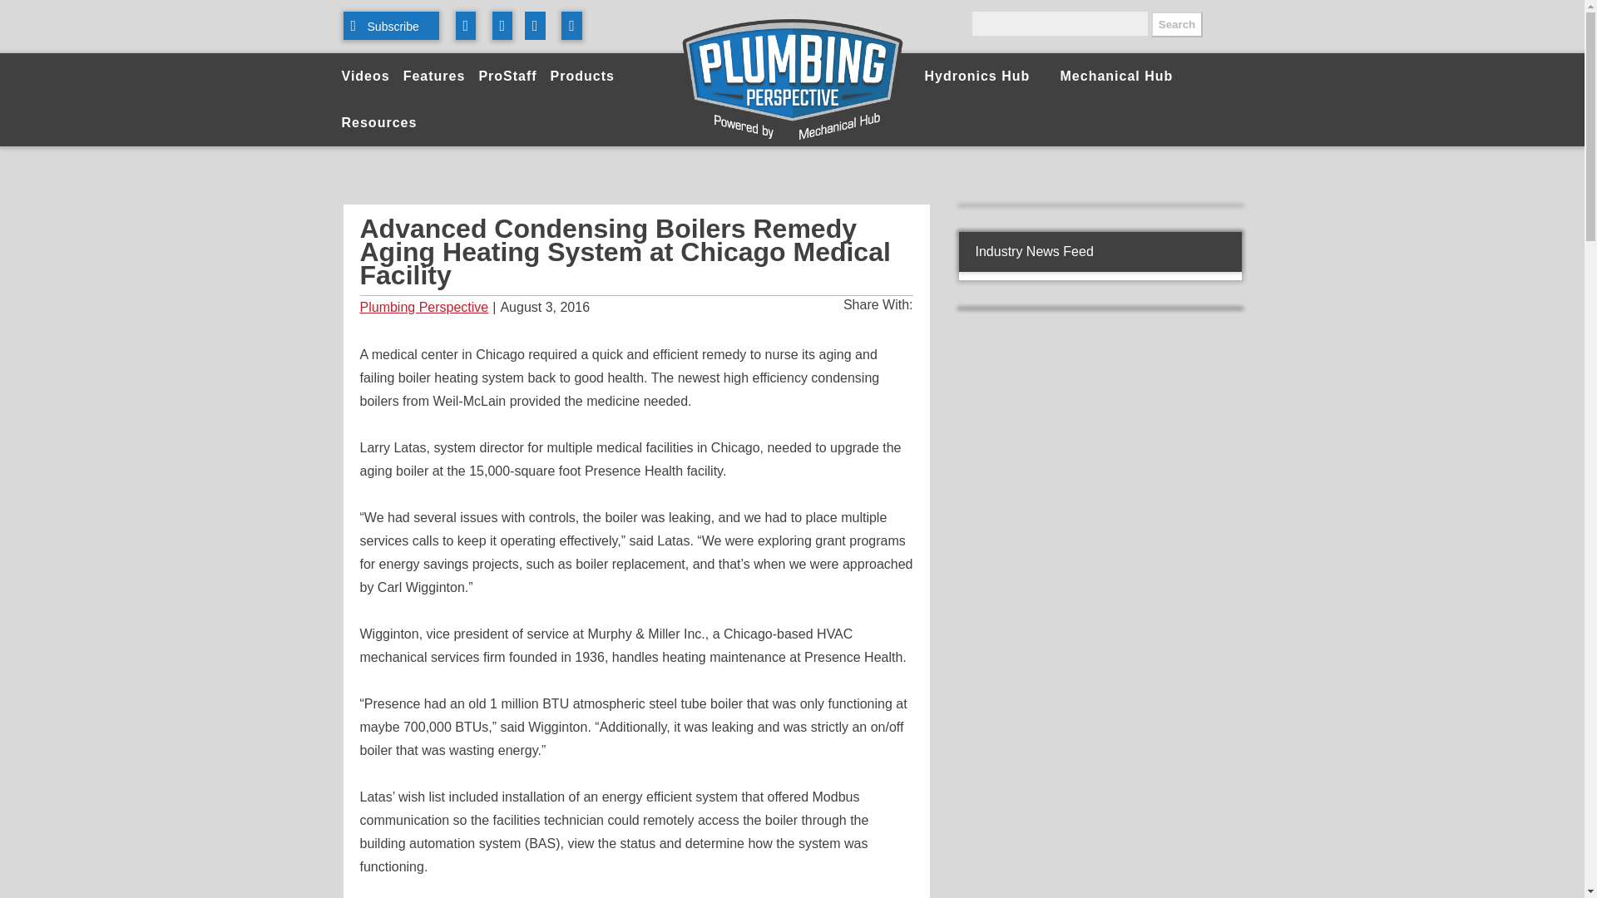 Image resolution: width=1597 pixels, height=898 pixels. What do you see at coordinates (378, 123) in the screenshot?
I see `Resources` at bounding box center [378, 123].